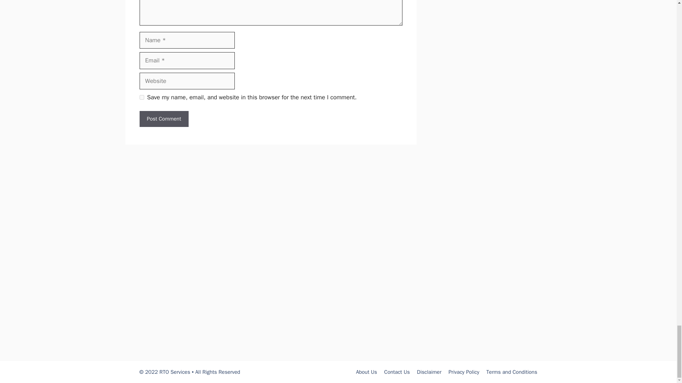  Describe the element at coordinates (163, 119) in the screenshot. I see `Post Comment` at that location.